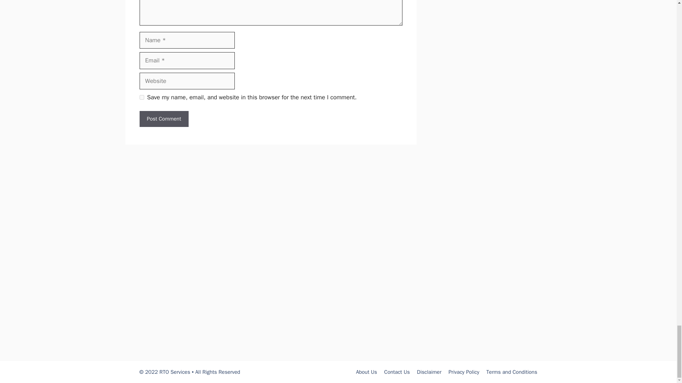  Describe the element at coordinates (163, 119) in the screenshot. I see `Post Comment` at that location.